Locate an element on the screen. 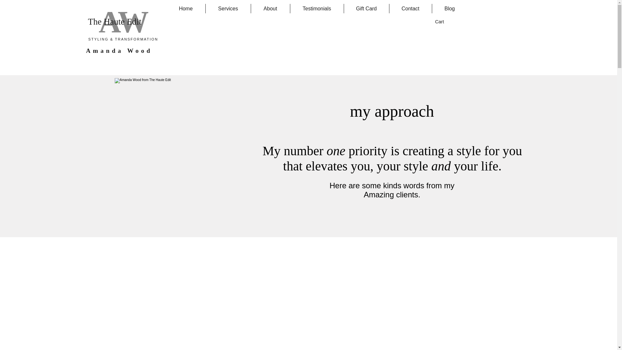 The image size is (622, 350). About is located at coordinates (270, 8).